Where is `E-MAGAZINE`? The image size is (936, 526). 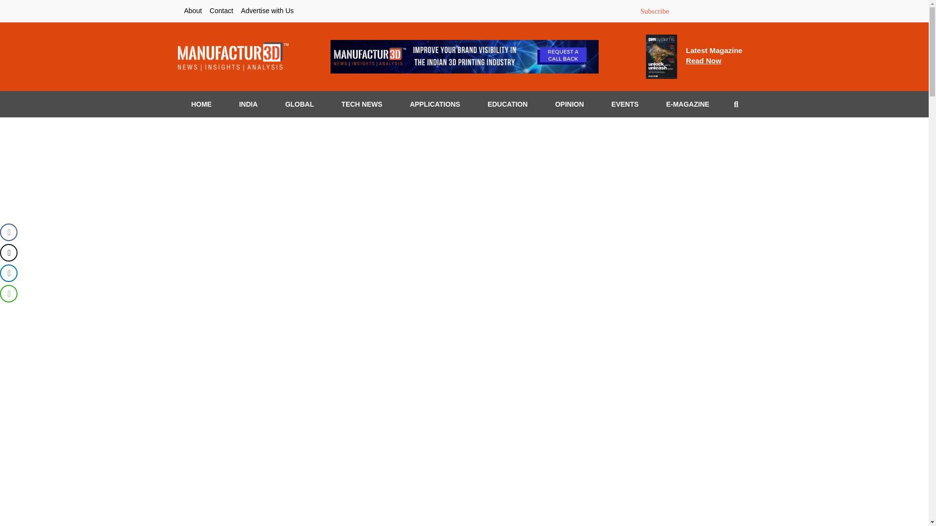 E-MAGAZINE is located at coordinates (435, 104).